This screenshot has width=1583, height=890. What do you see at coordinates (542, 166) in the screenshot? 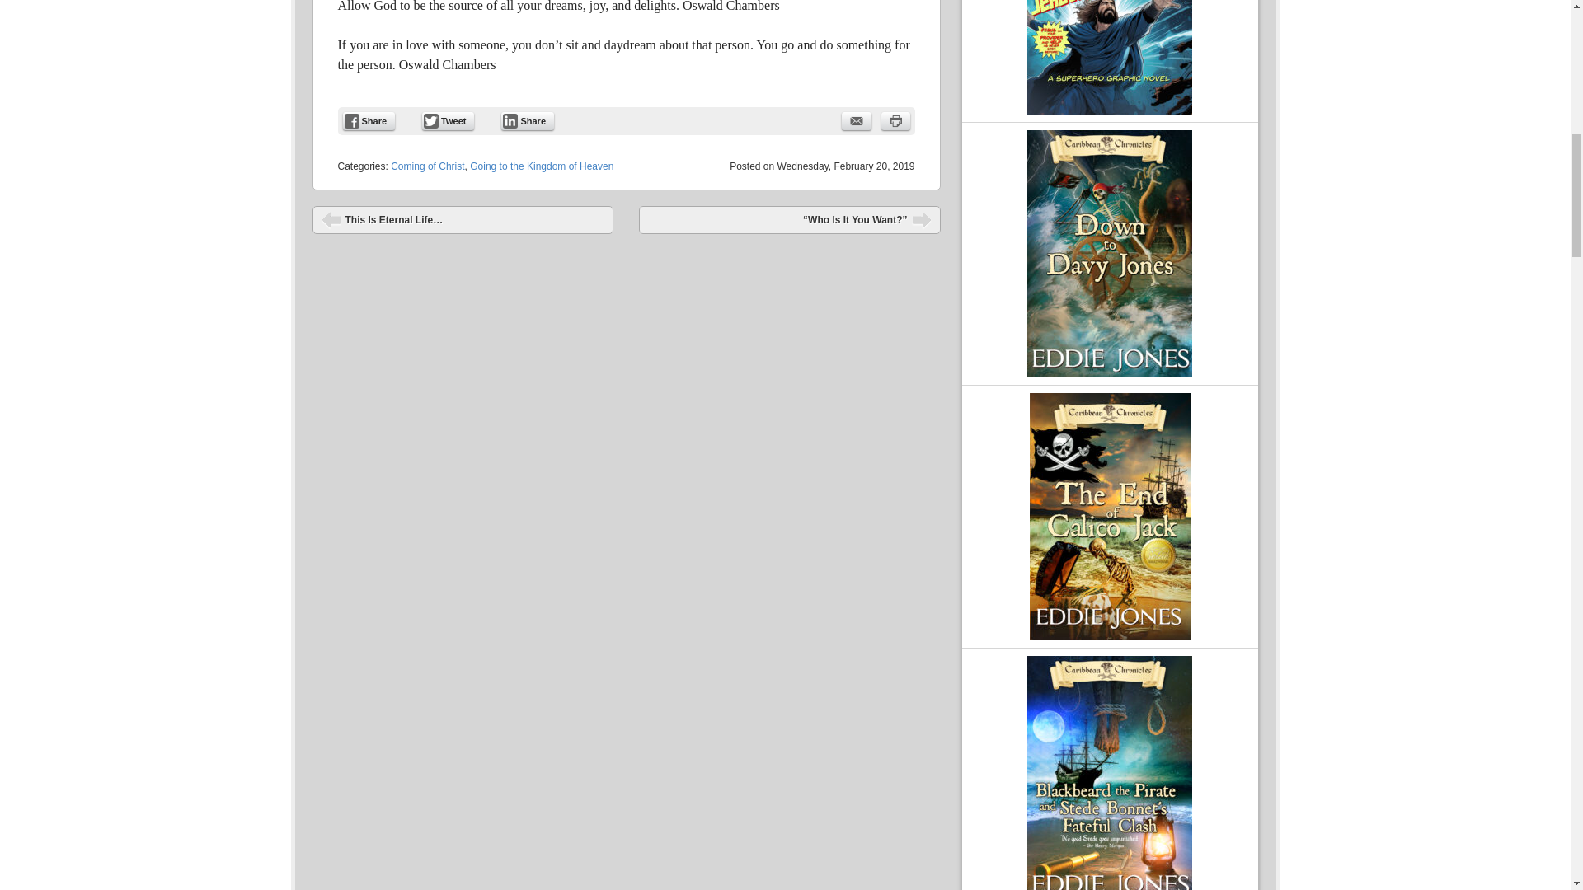
I see `Going to the Kingdom of Heaven` at bounding box center [542, 166].